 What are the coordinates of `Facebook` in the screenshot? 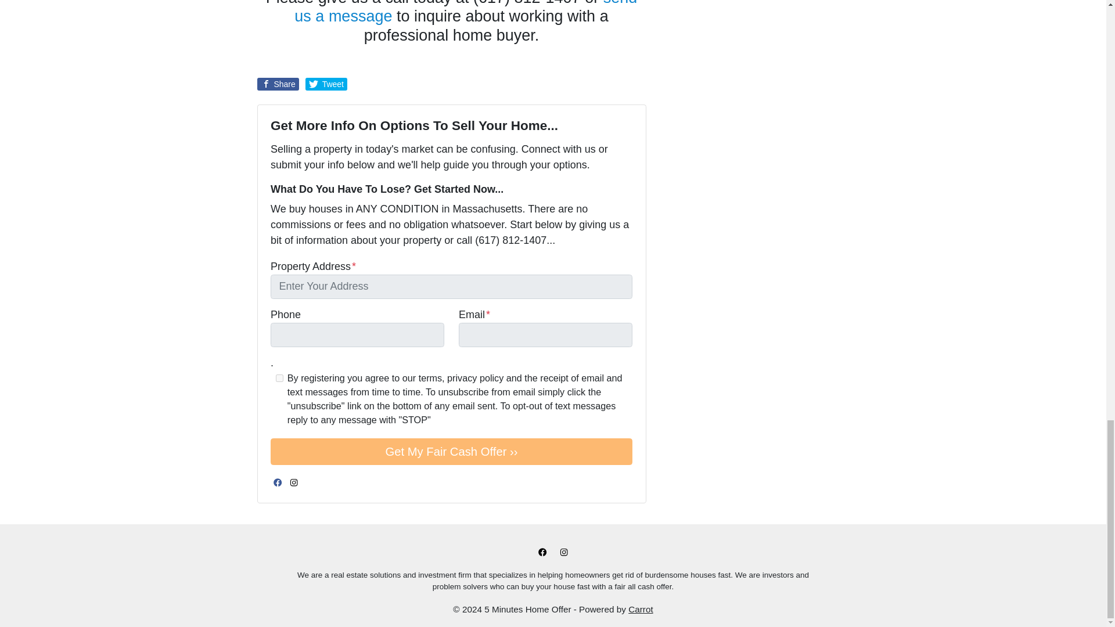 It's located at (278, 482).